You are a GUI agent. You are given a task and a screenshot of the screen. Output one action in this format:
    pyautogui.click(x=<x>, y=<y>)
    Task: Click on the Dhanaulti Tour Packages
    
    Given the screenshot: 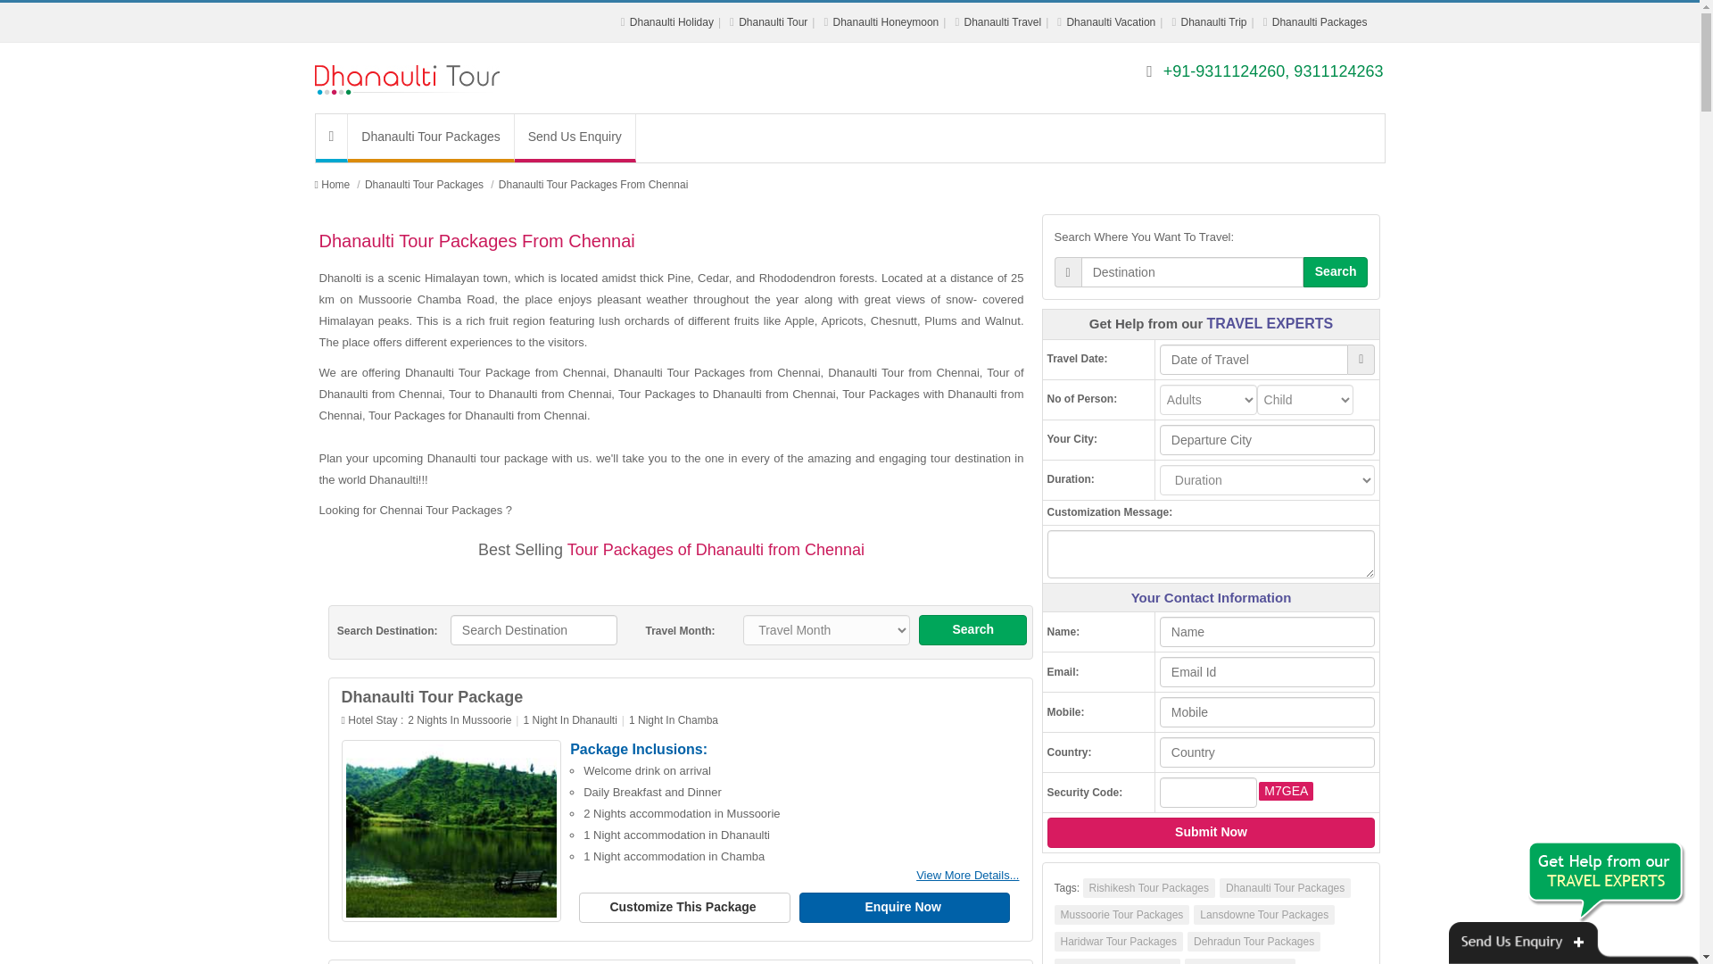 What is the action you would take?
    pyautogui.click(x=335, y=184)
    